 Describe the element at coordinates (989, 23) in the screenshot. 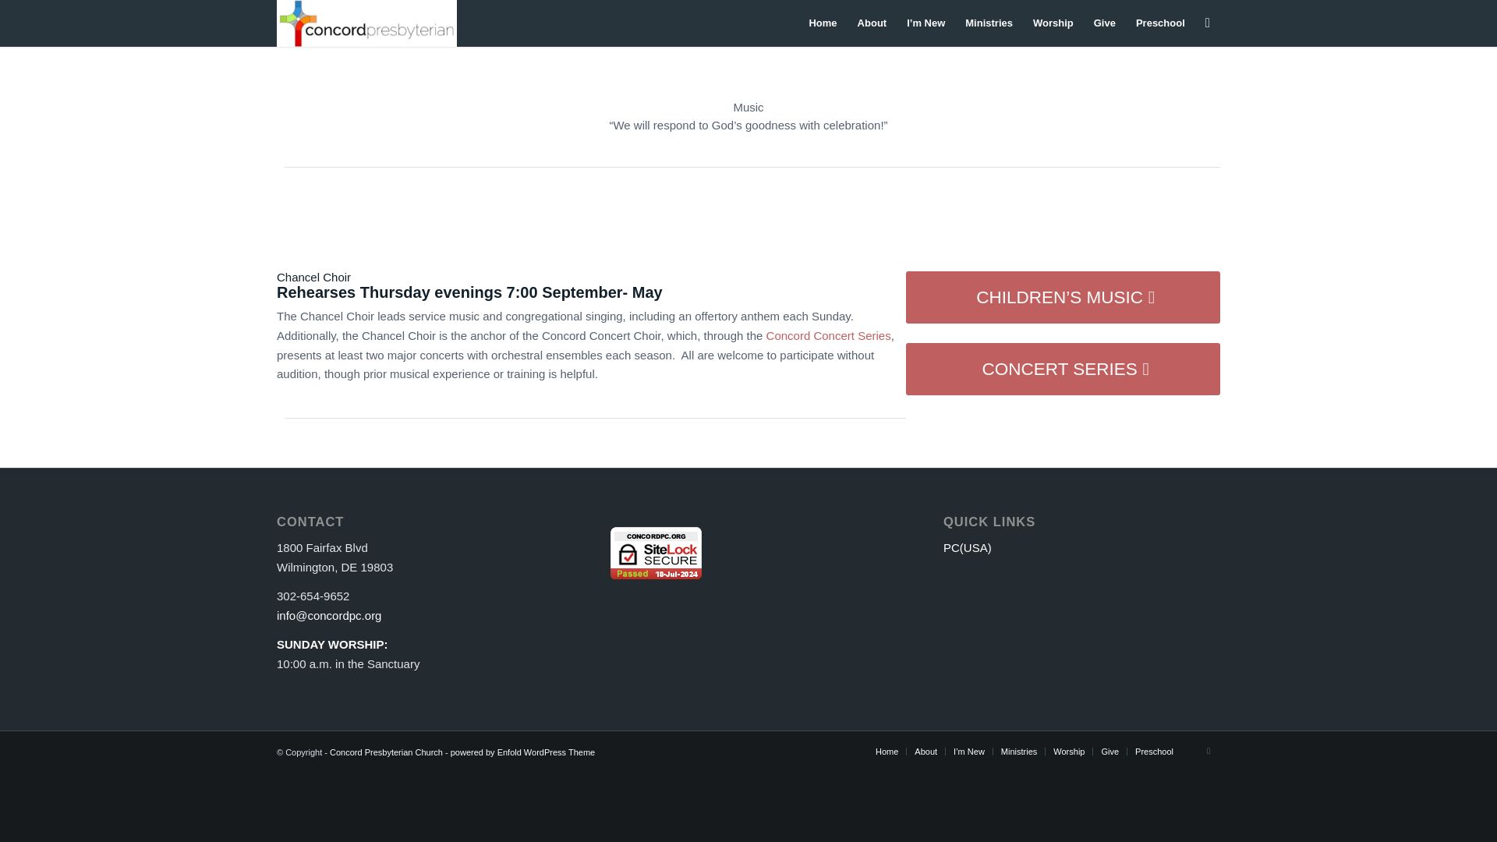

I see `Ministries` at that location.